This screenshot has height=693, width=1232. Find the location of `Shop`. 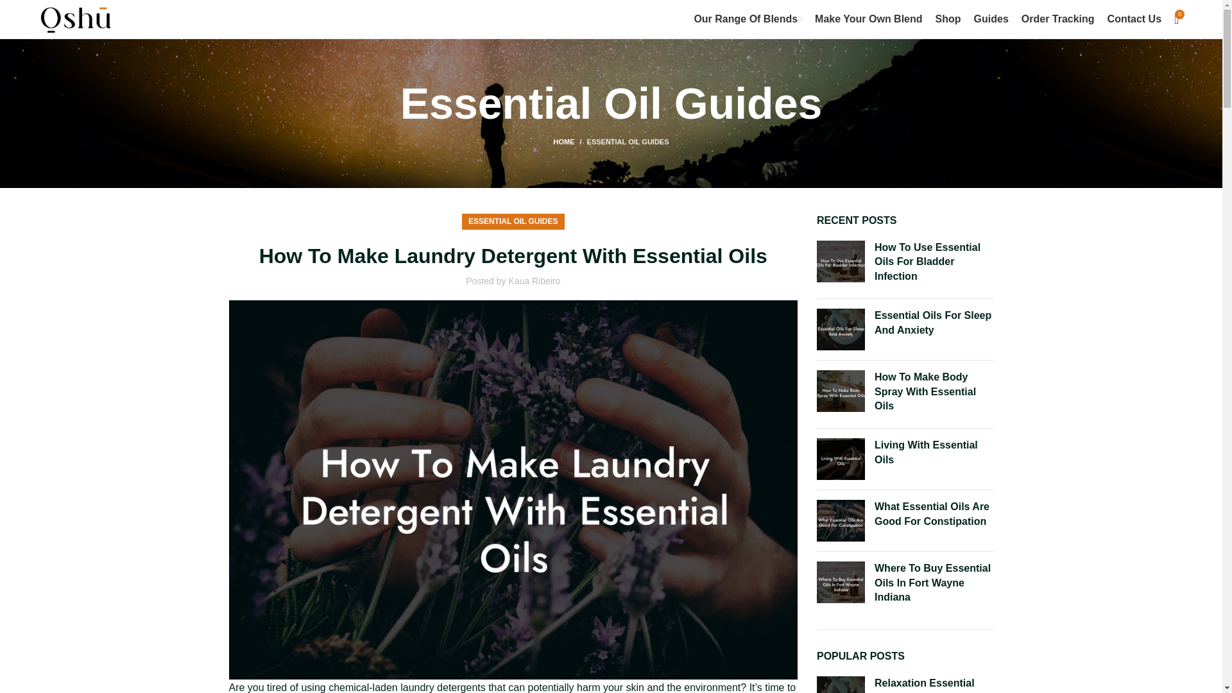

Shop is located at coordinates (948, 19).